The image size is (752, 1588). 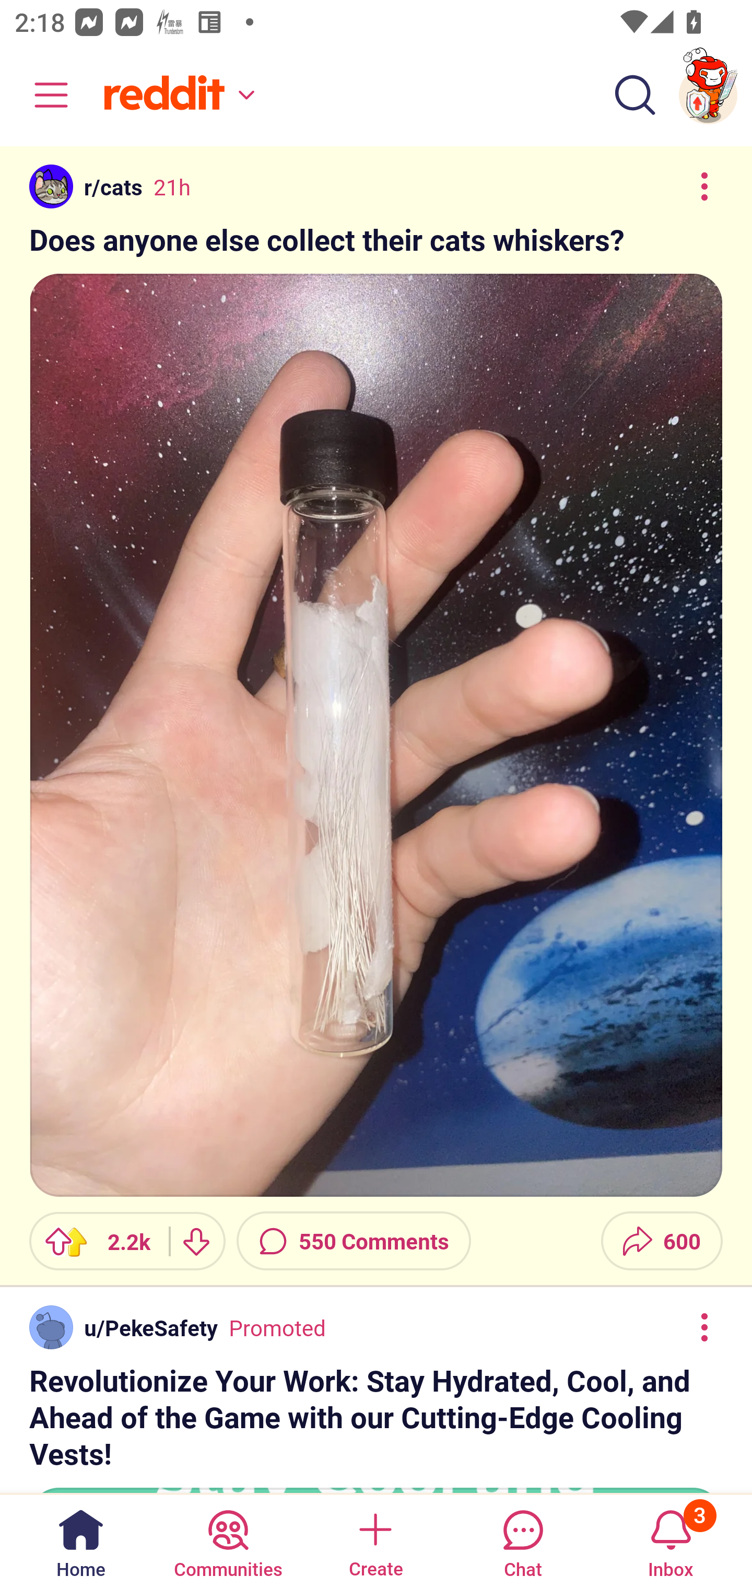 I want to click on Search, so click(x=635, y=95).